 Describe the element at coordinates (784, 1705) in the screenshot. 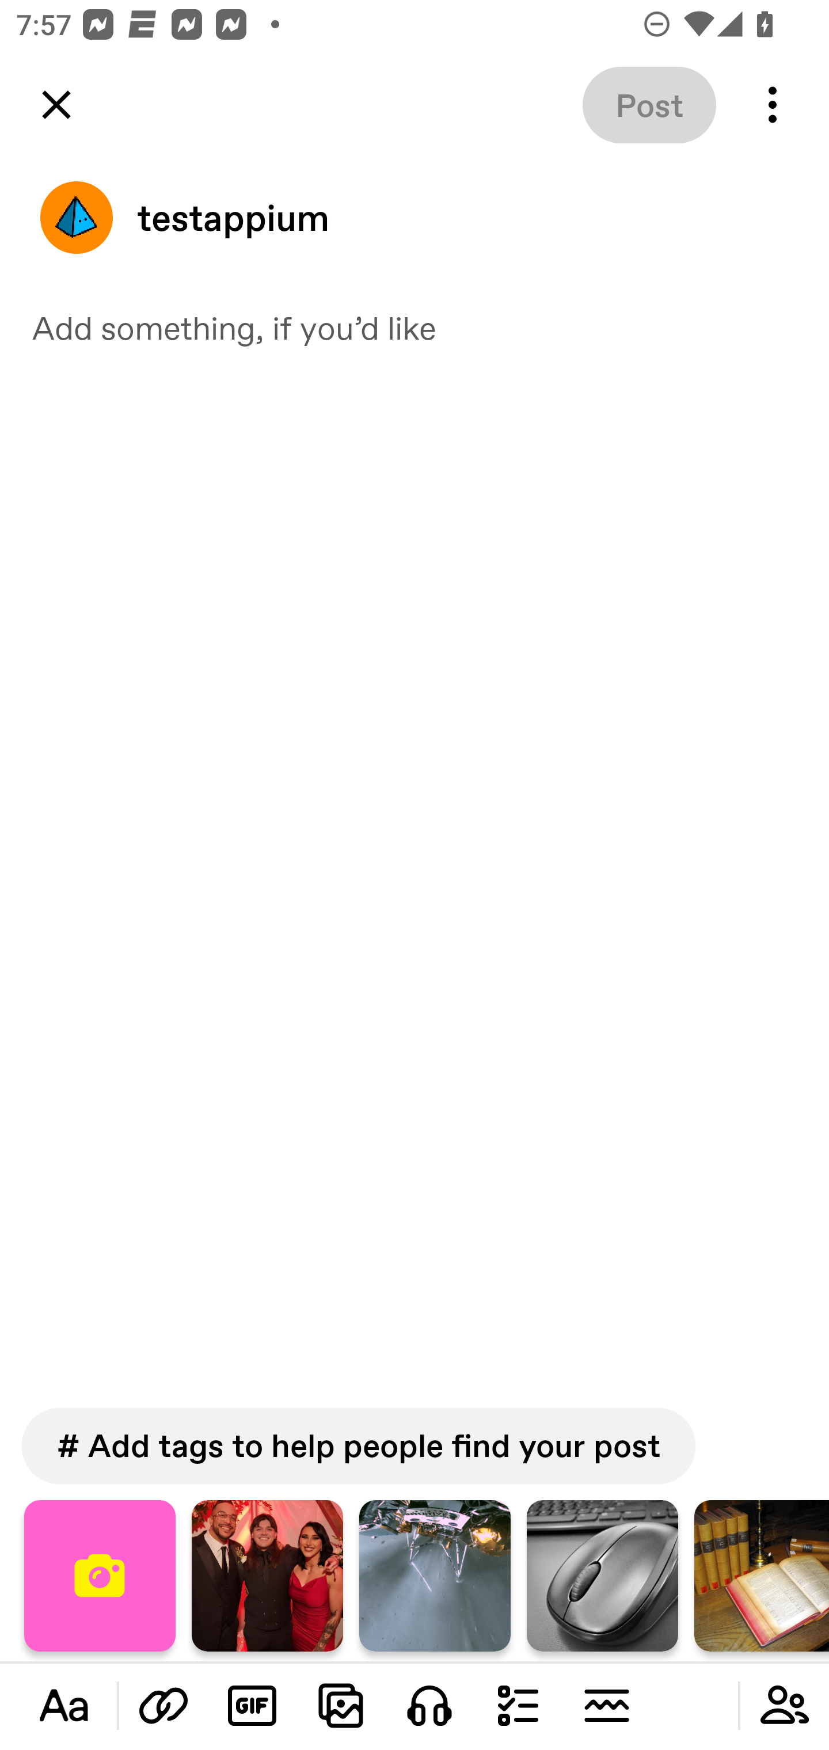

I see `Add community label for post` at that location.